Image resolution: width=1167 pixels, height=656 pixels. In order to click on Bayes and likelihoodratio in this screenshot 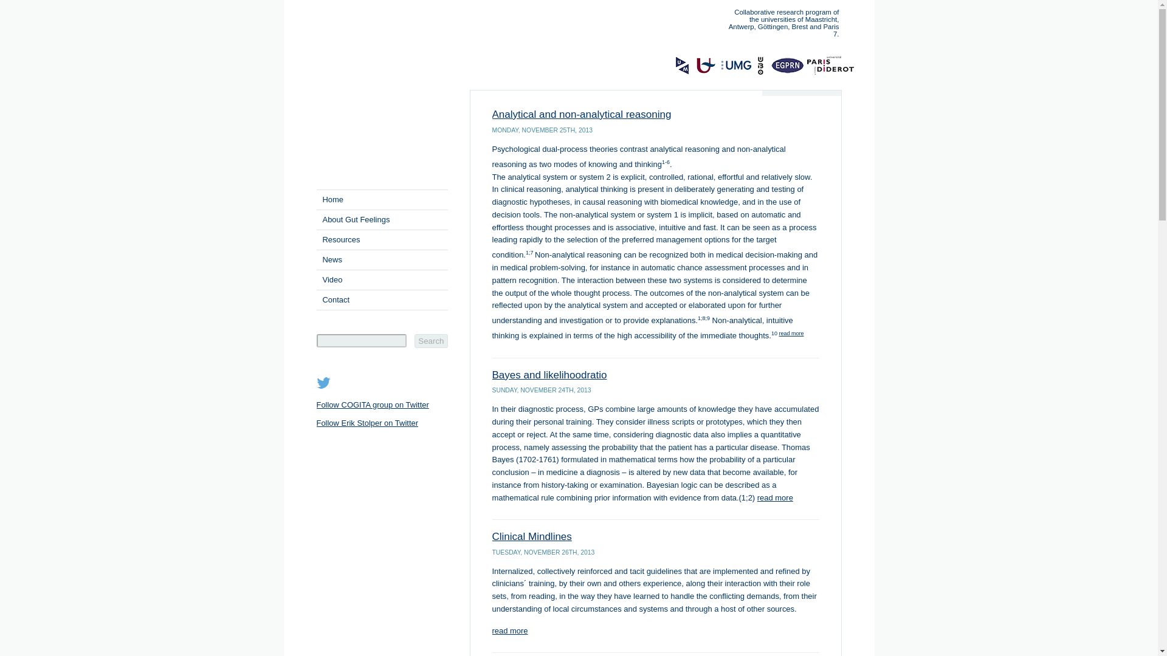, I will do `click(549, 375)`.